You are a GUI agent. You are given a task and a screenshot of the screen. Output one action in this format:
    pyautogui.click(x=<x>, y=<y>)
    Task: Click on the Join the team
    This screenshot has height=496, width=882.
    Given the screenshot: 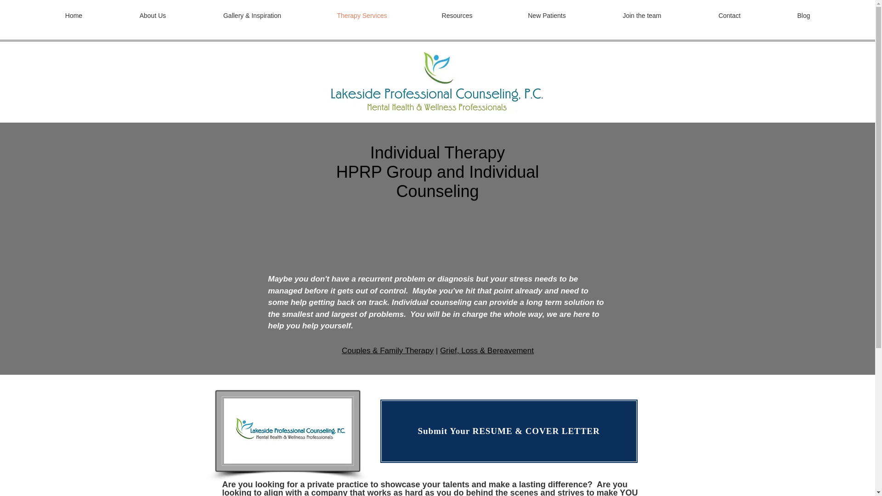 What is the action you would take?
    pyautogui.click(x=641, y=16)
    